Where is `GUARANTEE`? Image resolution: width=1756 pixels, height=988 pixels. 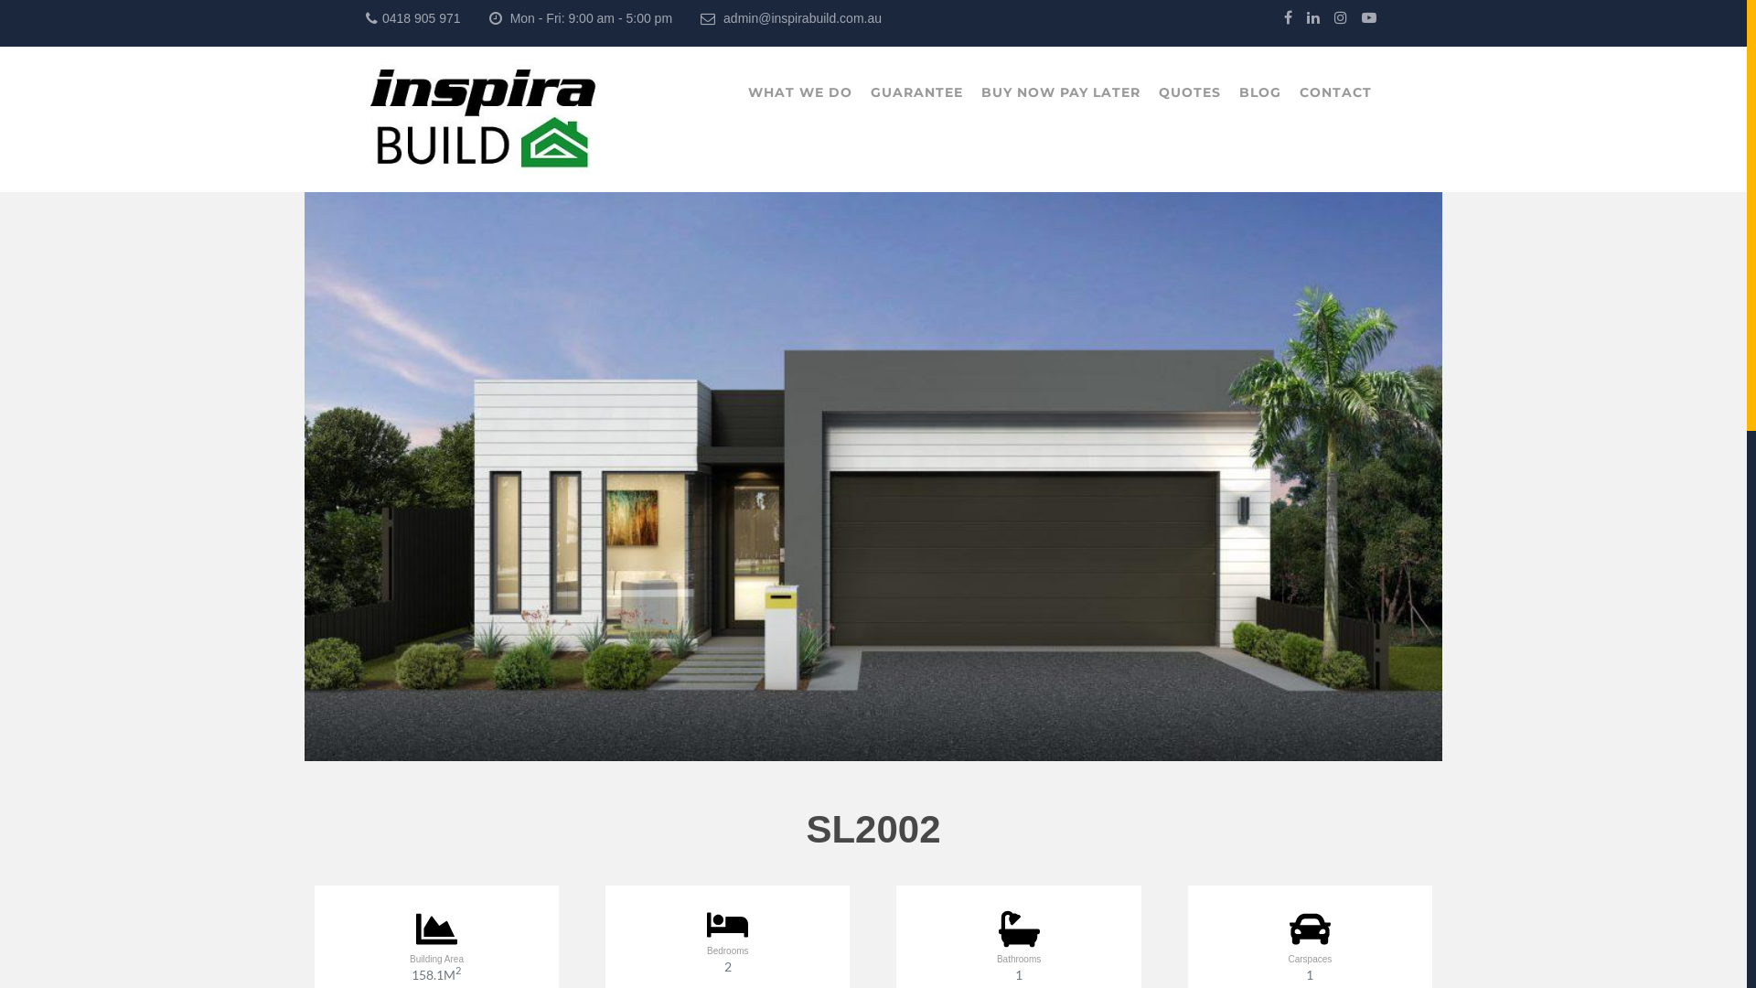
GUARANTEE is located at coordinates (916, 93).